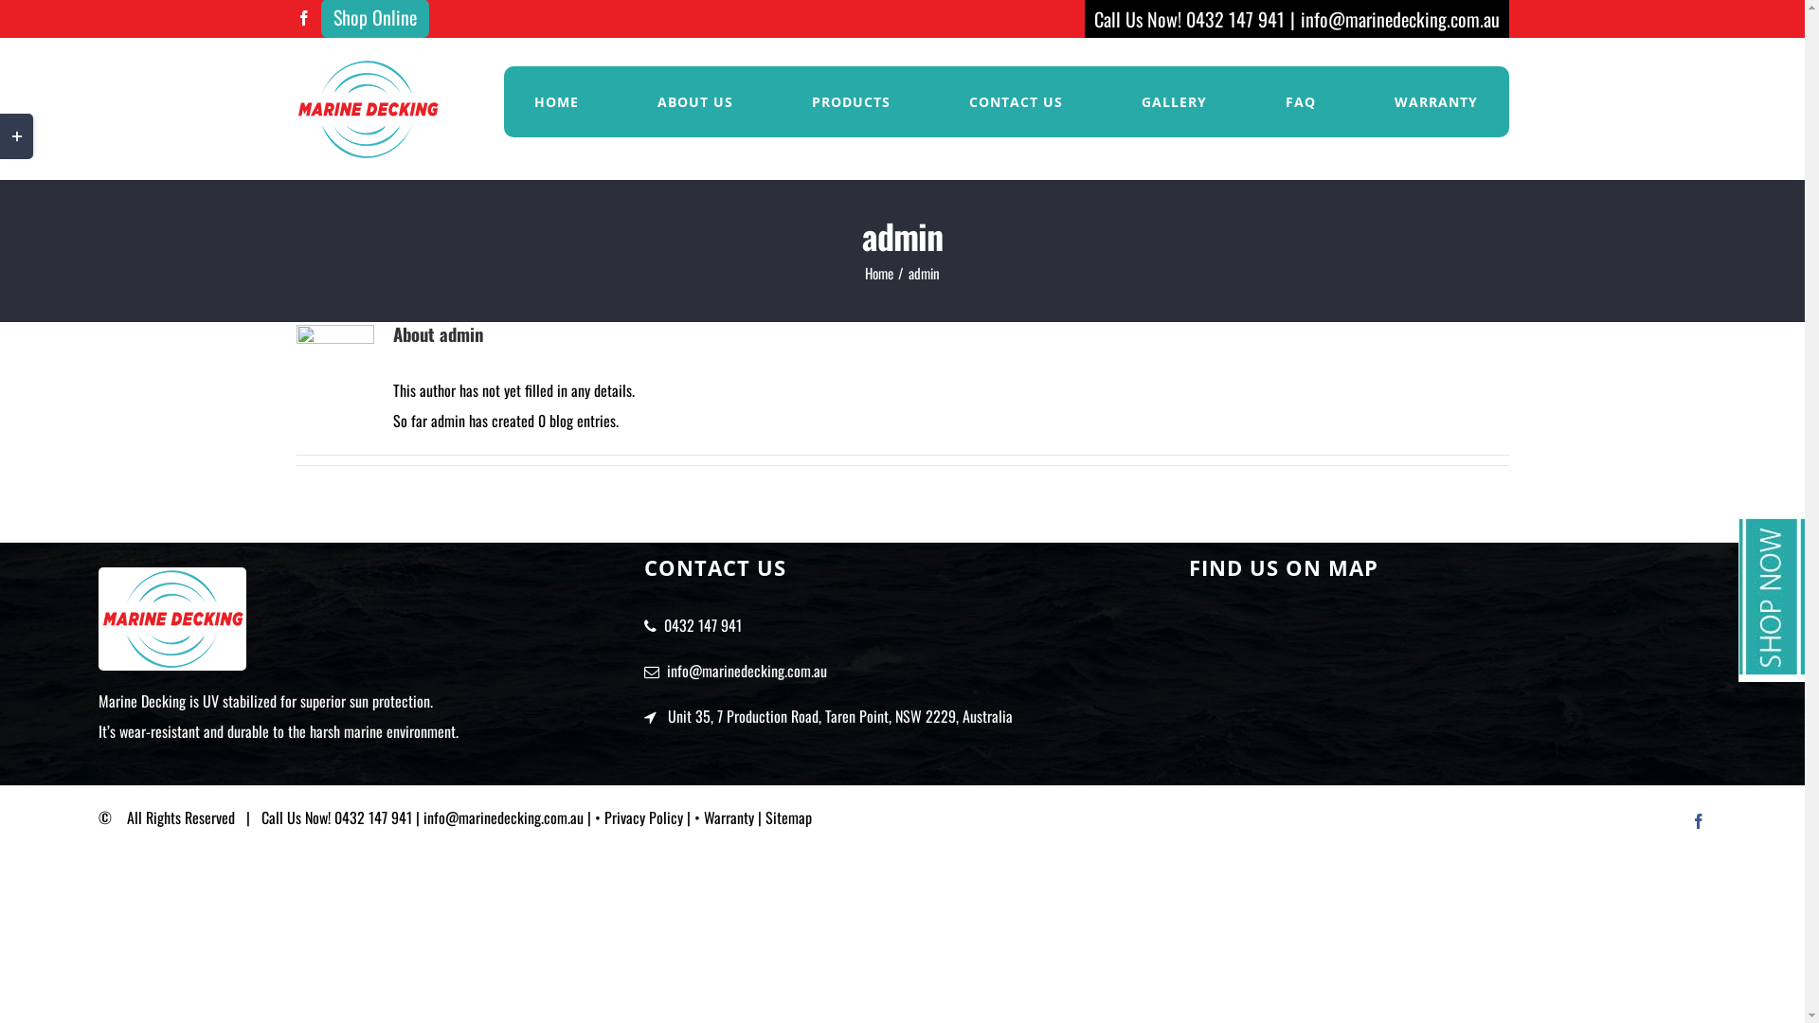  What do you see at coordinates (703, 625) in the screenshot?
I see `0432 147 941` at bounding box center [703, 625].